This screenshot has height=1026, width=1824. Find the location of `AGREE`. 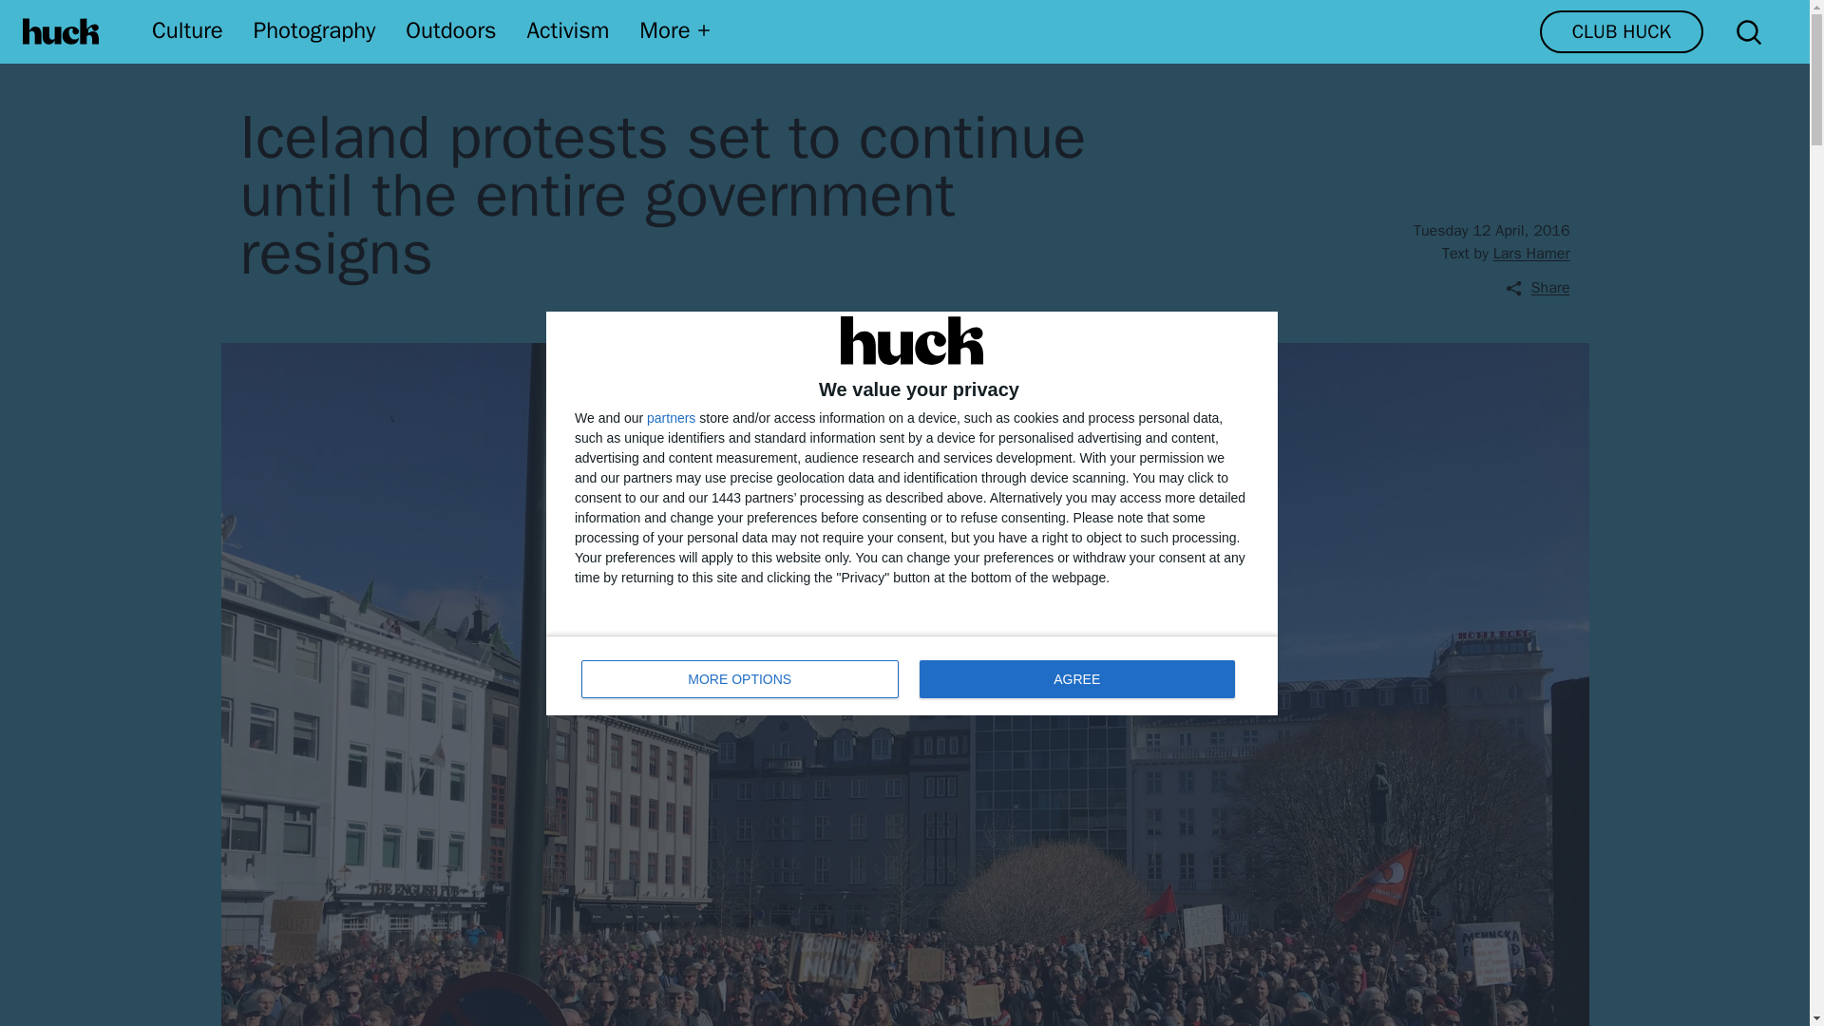

AGREE is located at coordinates (1621, 31).